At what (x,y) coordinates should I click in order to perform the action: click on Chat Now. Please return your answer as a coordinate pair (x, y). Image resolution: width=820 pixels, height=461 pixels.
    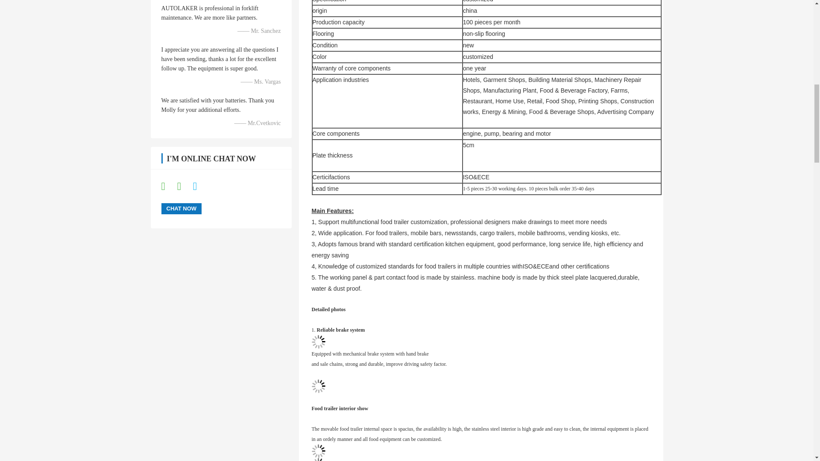
    Looking at the image, I should click on (182, 209).